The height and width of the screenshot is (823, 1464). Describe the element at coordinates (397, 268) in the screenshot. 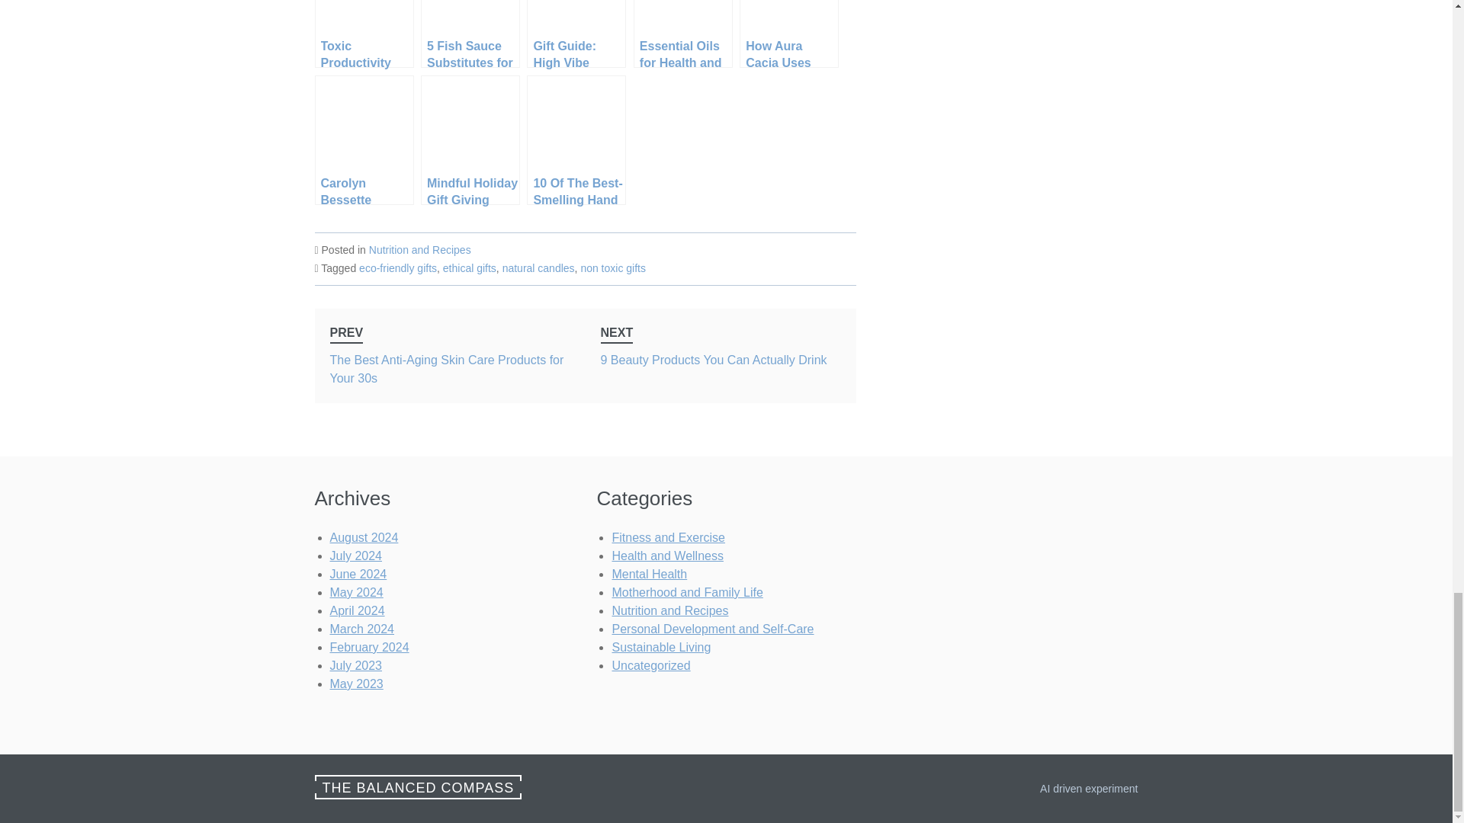

I see `ethical gifts` at that location.